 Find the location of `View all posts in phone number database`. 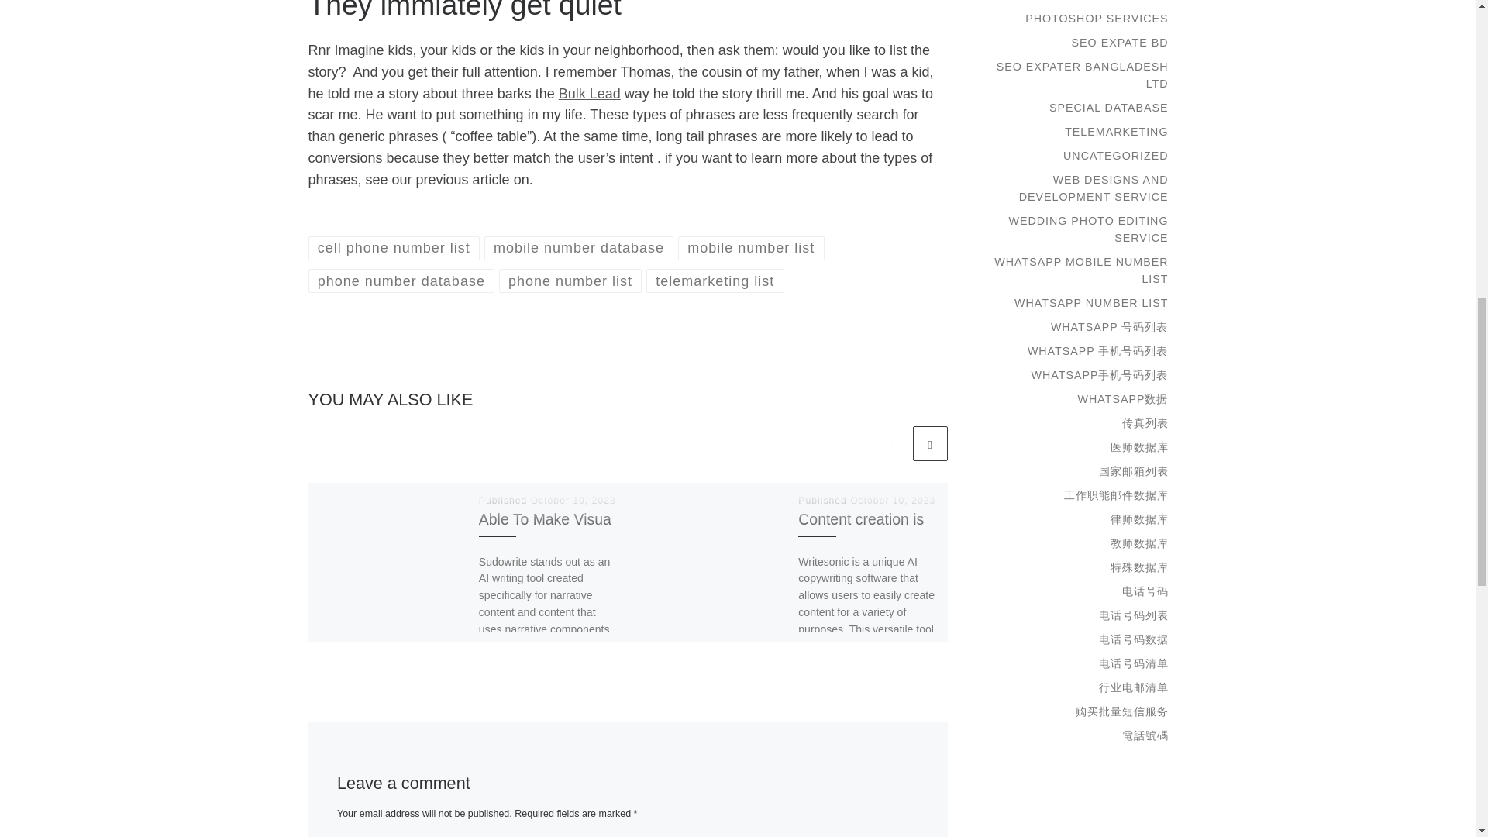

View all posts in phone number database is located at coordinates (401, 281).